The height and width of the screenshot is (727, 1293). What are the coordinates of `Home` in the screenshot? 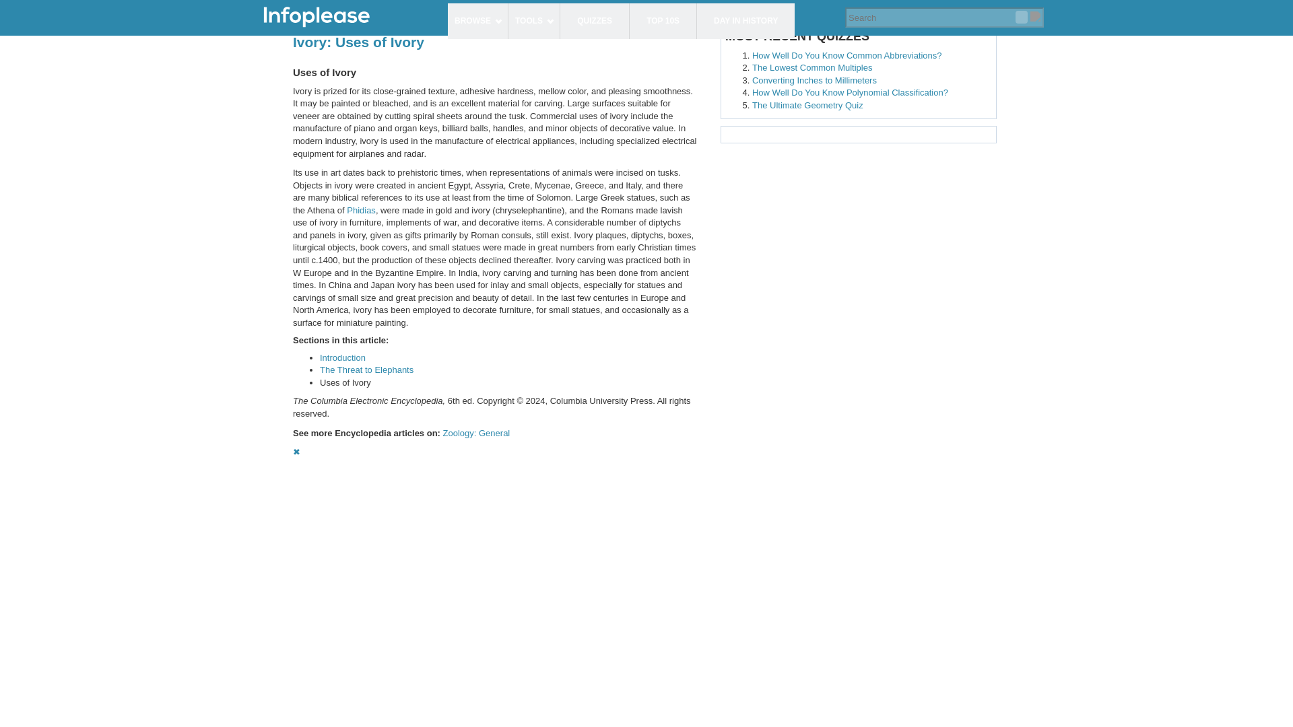 It's located at (348, 18).